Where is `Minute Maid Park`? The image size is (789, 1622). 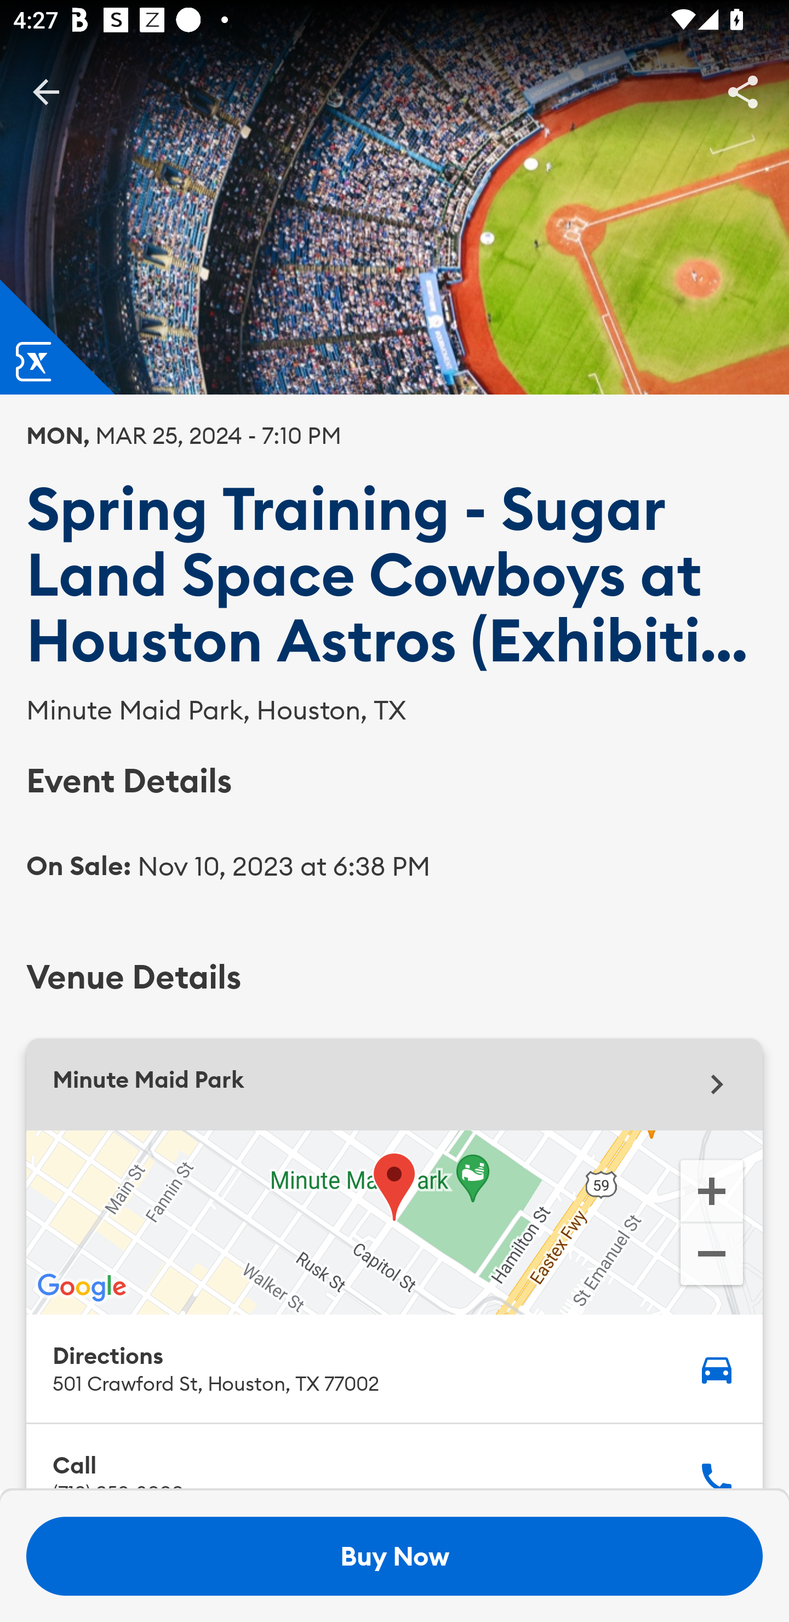 Minute Maid Park is located at coordinates (395, 1084).